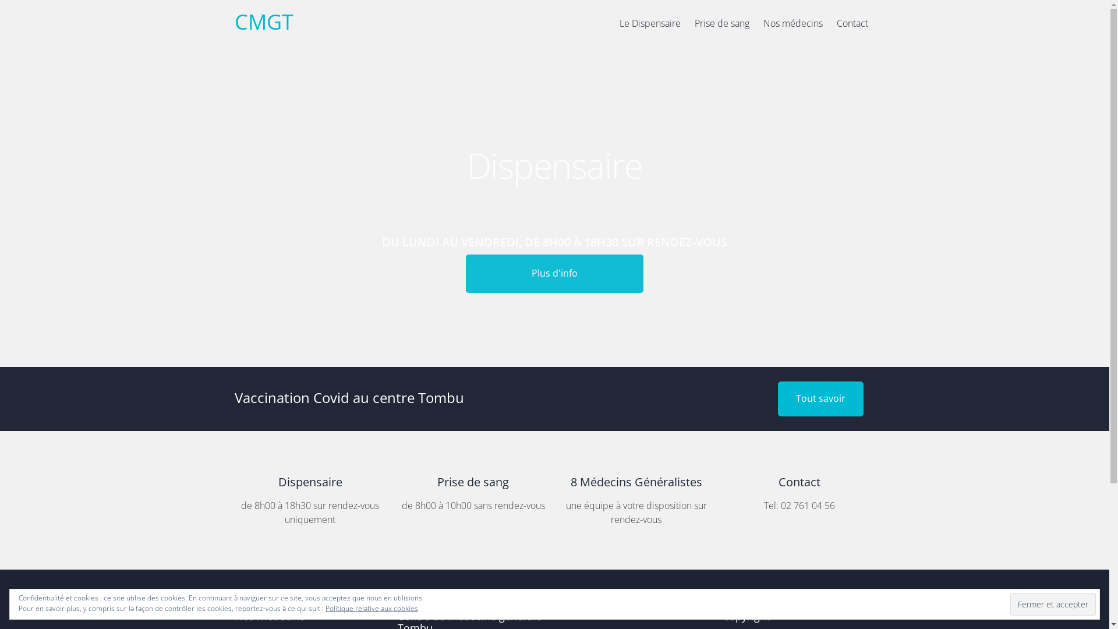  What do you see at coordinates (263, 22) in the screenshot?
I see `CMGT` at bounding box center [263, 22].